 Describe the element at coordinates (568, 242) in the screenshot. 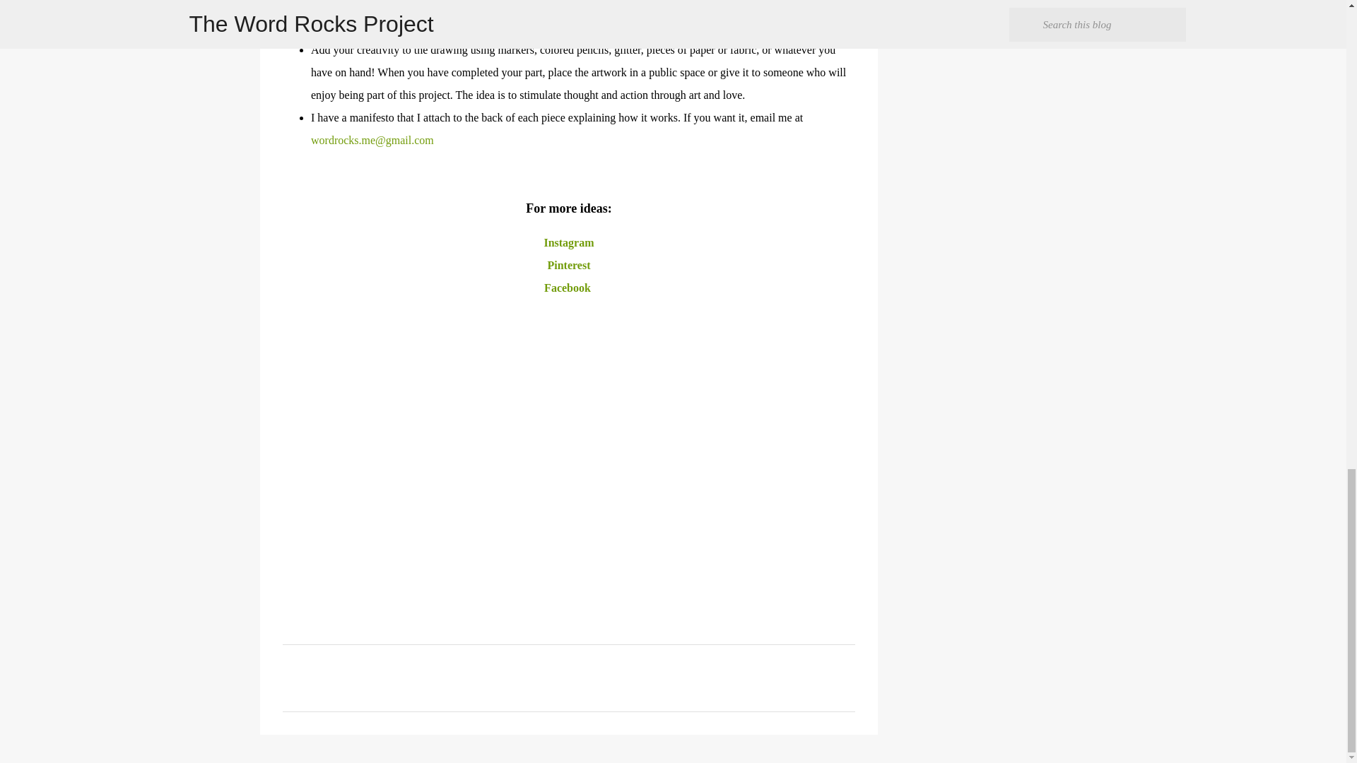

I see `Instagram` at that location.